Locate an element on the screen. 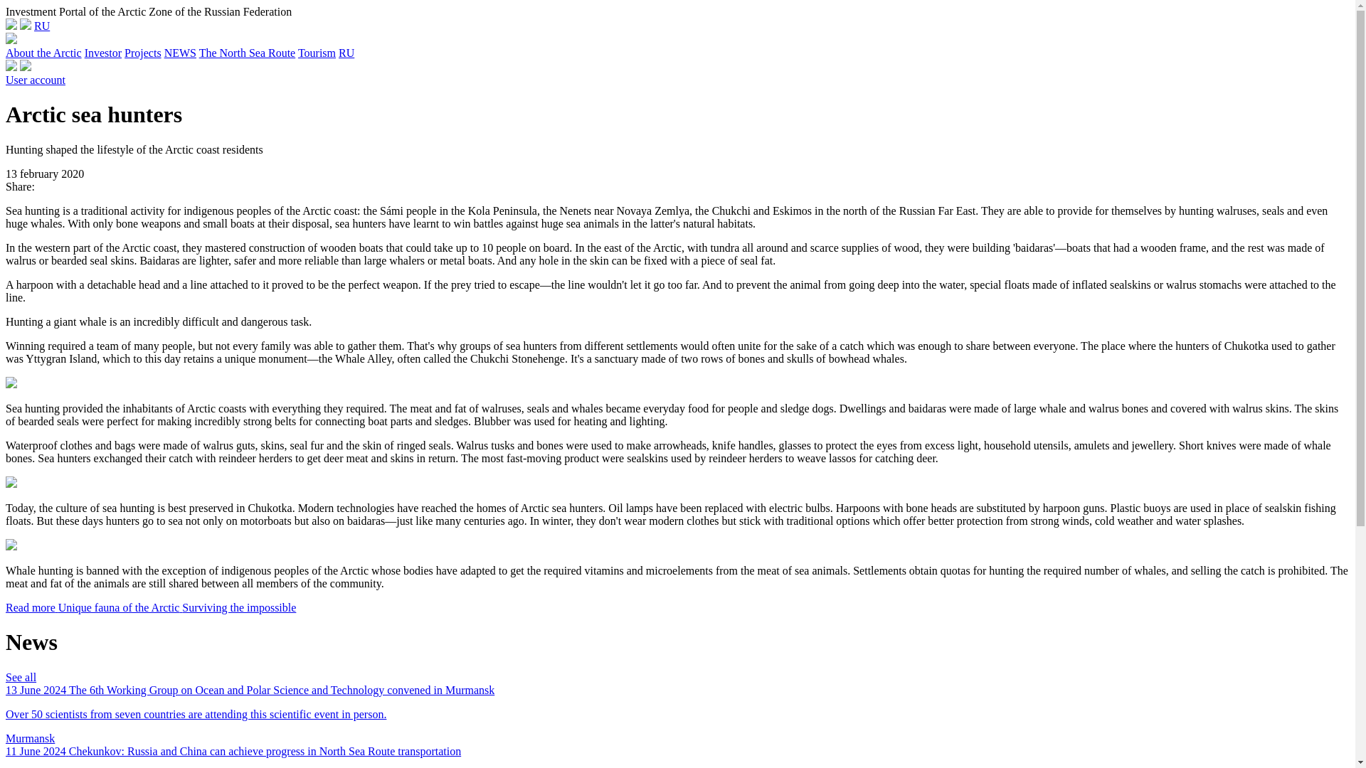 This screenshot has height=768, width=1366. NEWS is located at coordinates (180, 53).